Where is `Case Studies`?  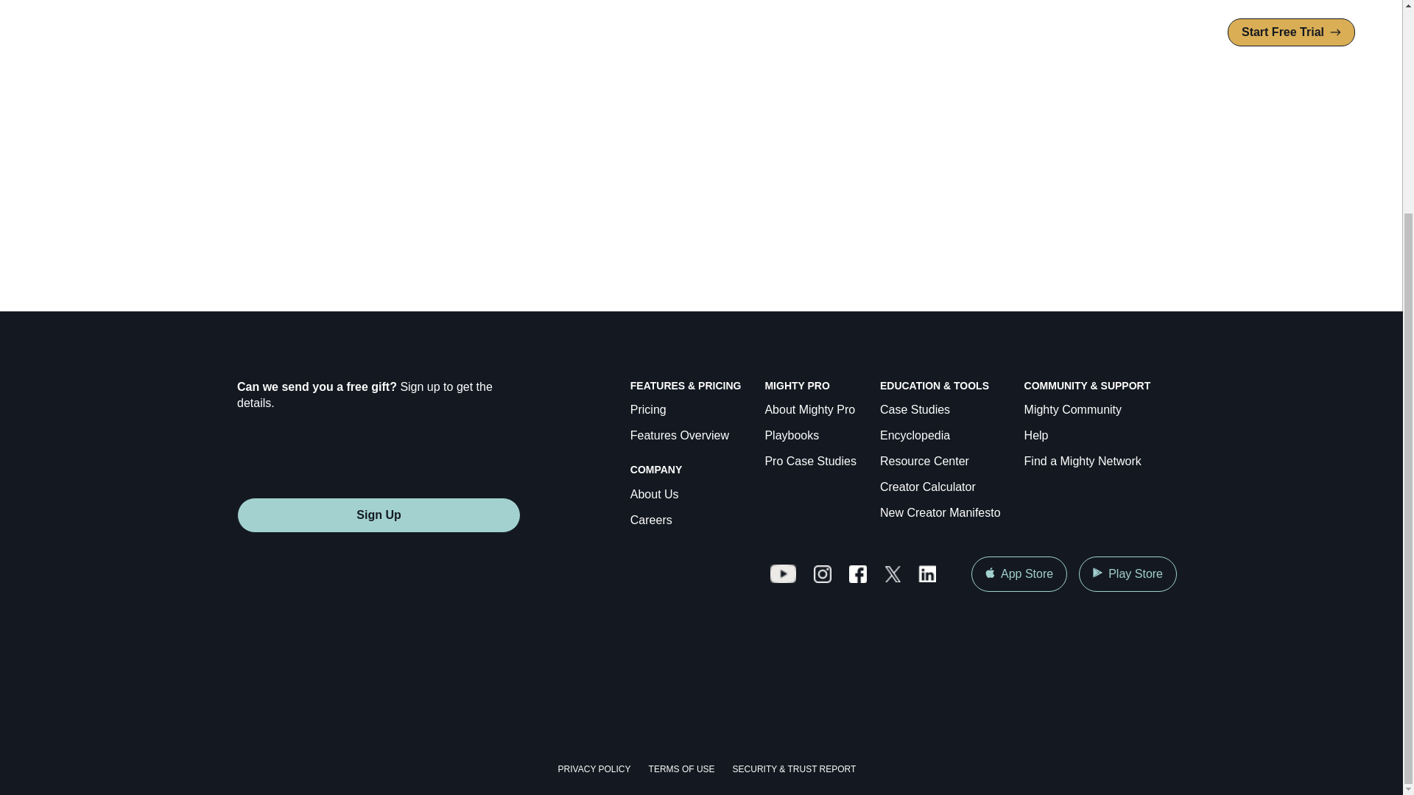
Case Studies is located at coordinates (915, 411).